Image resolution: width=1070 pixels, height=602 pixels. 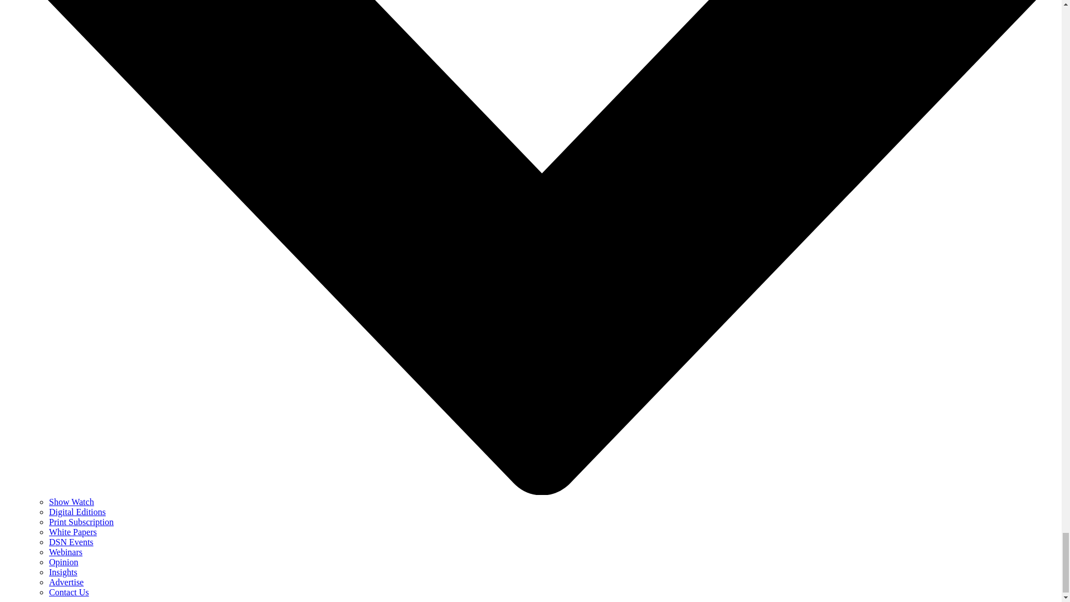 What do you see at coordinates (81, 522) in the screenshot?
I see `Print Subscription` at bounding box center [81, 522].